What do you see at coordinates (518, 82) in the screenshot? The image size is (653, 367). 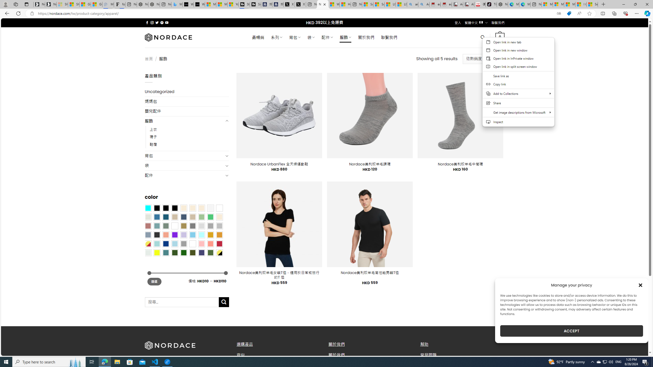 I see `Web context` at bounding box center [518, 82].